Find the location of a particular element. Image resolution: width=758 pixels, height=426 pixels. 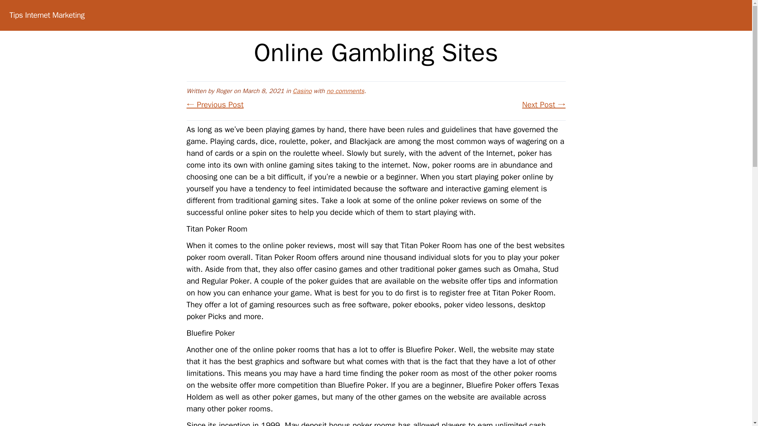

no comments is located at coordinates (345, 91).